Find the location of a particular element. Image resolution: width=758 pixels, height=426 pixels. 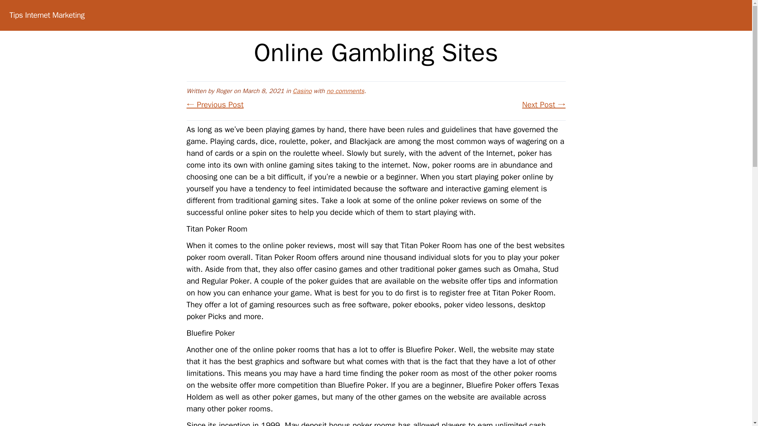

no comments is located at coordinates (345, 91).